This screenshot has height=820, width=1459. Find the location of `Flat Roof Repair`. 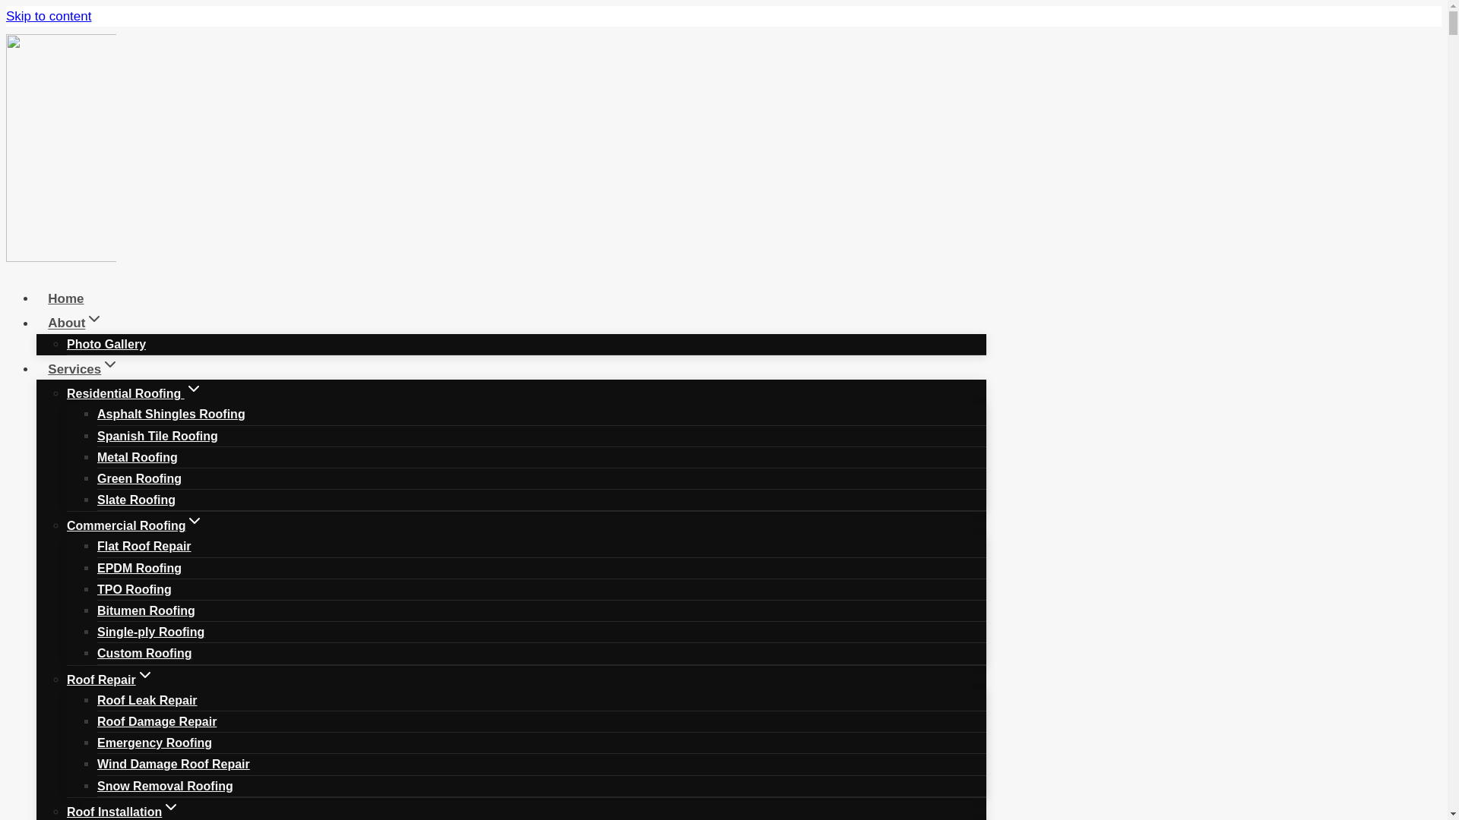

Flat Roof Repair is located at coordinates (144, 547).